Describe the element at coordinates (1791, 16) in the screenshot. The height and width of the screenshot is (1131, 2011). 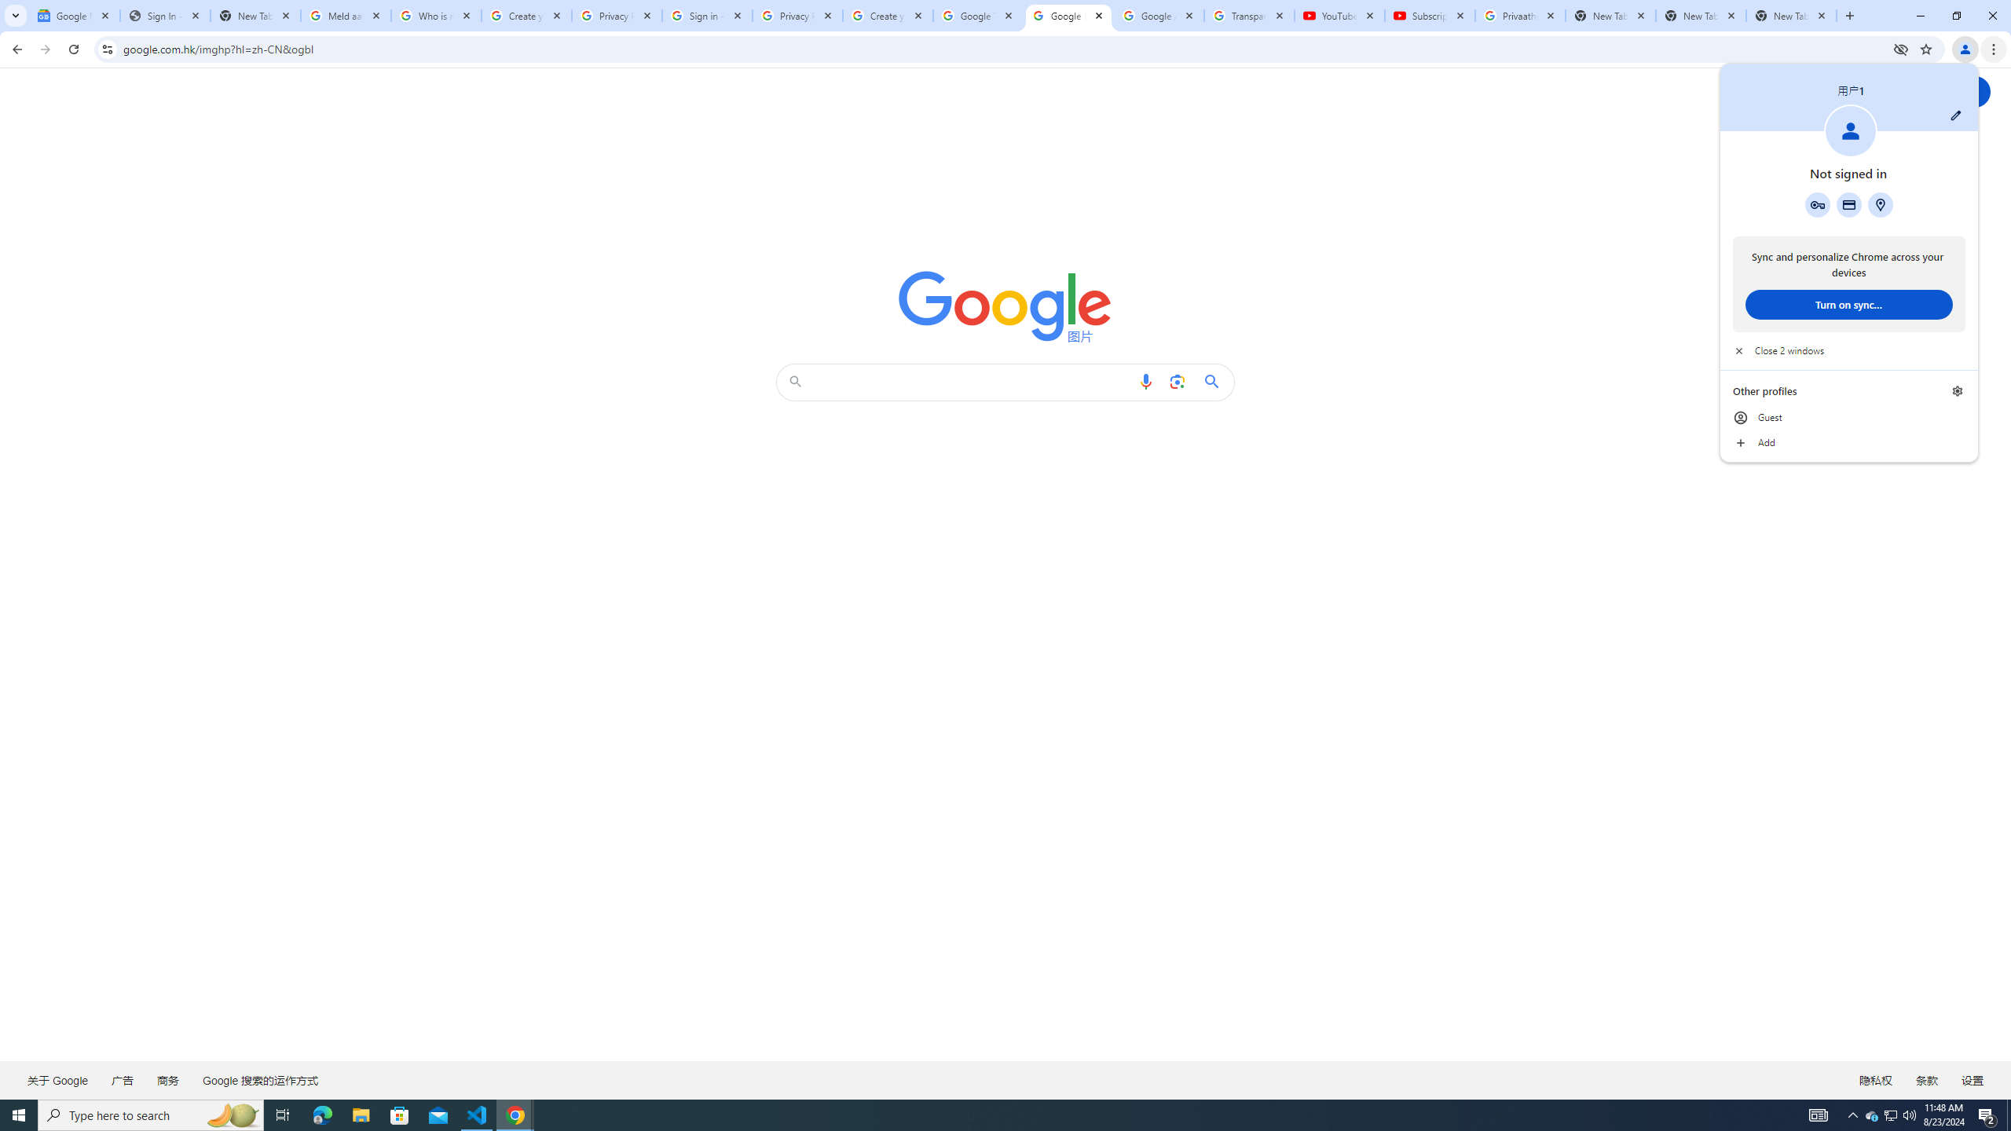
I see `New Tab` at that location.